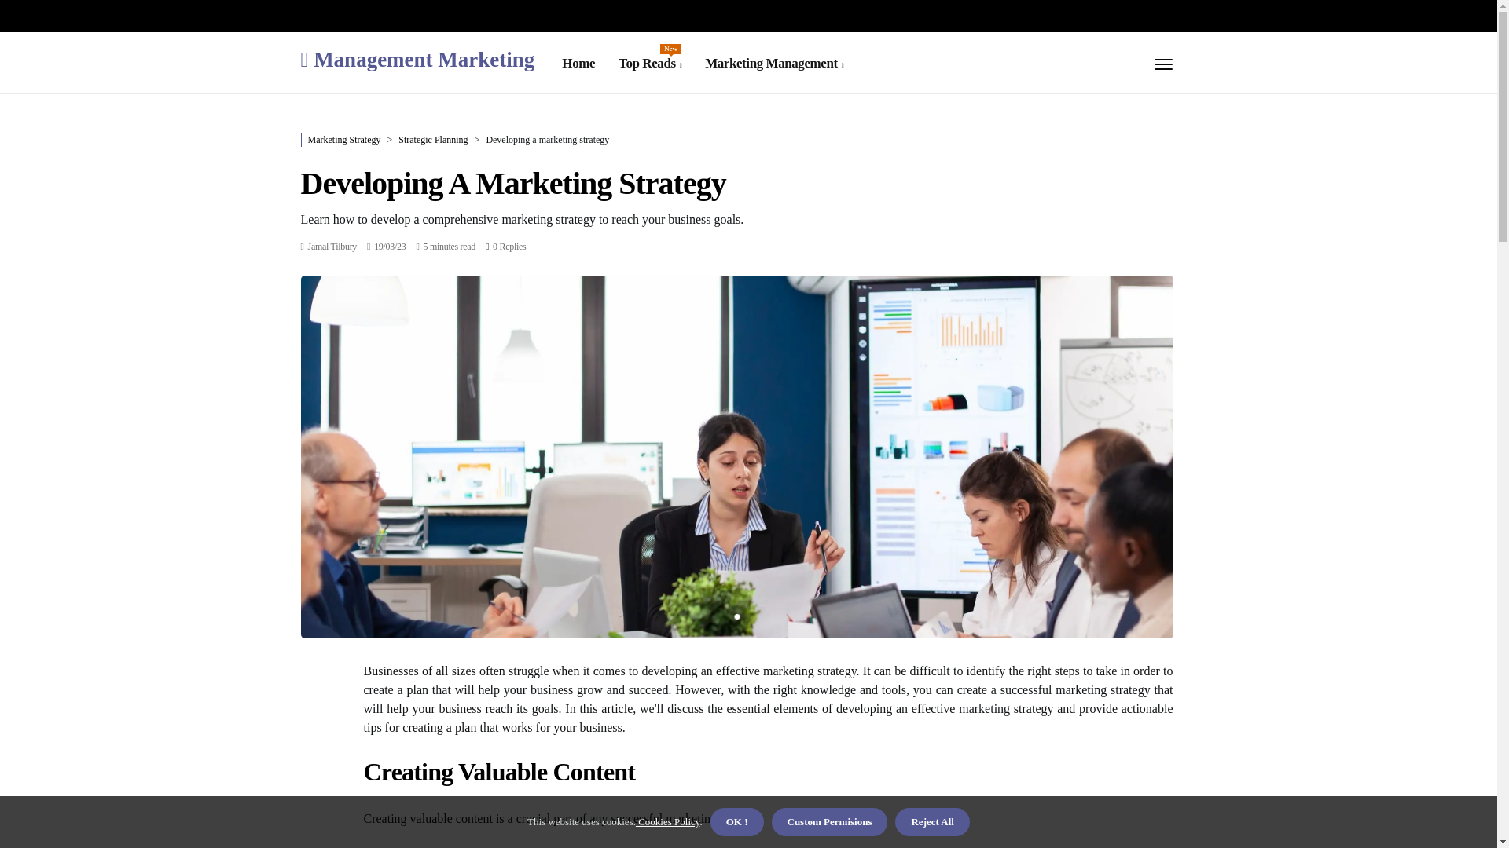  What do you see at coordinates (332, 245) in the screenshot?
I see `Posts by Jamal Tilbury` at bounding box center [332, 245].